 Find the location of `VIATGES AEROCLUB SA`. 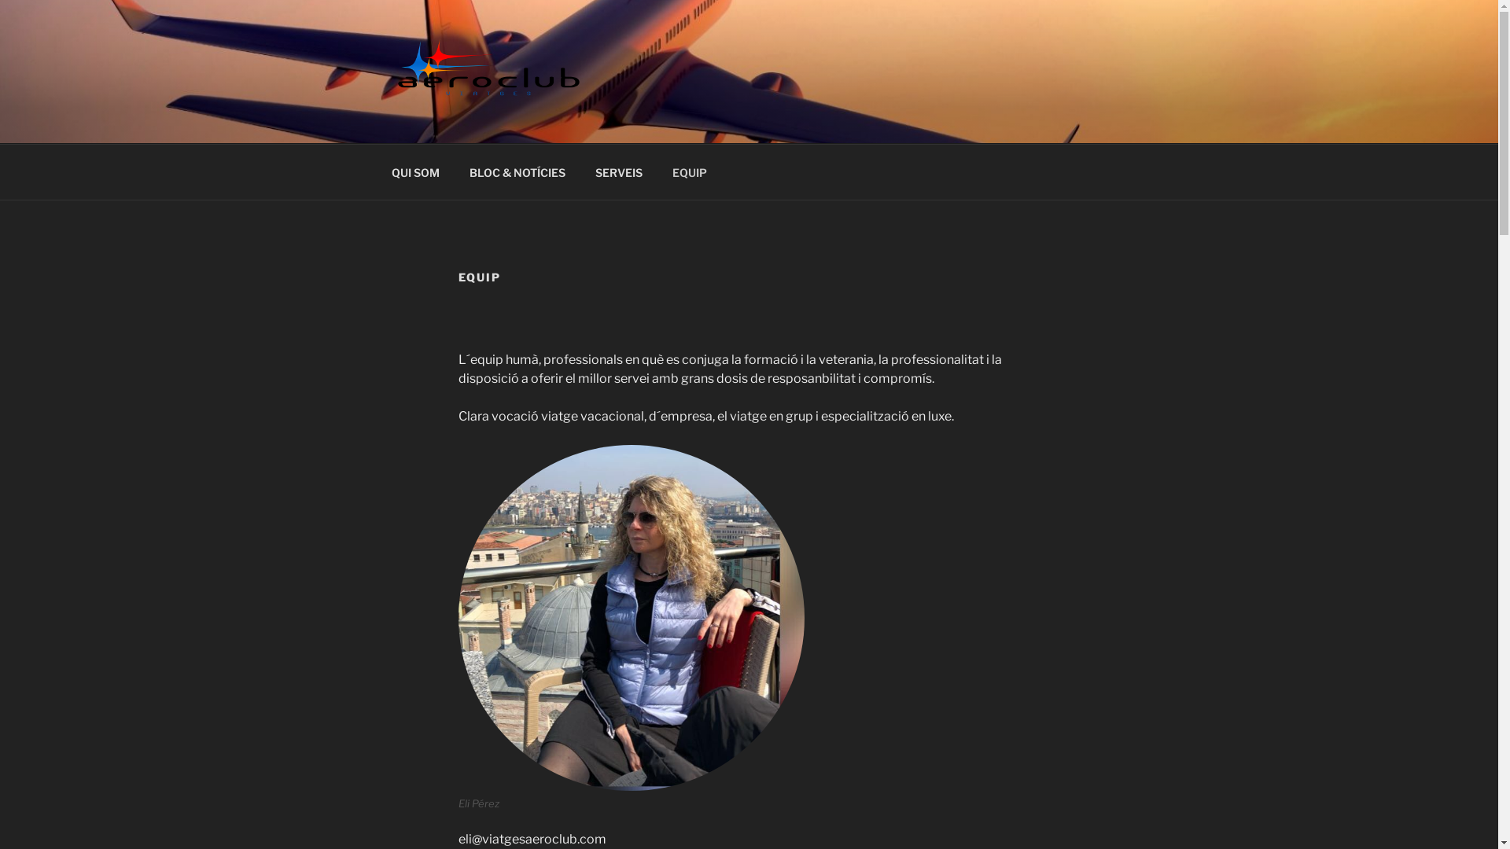

VIATGES AEROCLUB SA is located at coordinates (585, 123).